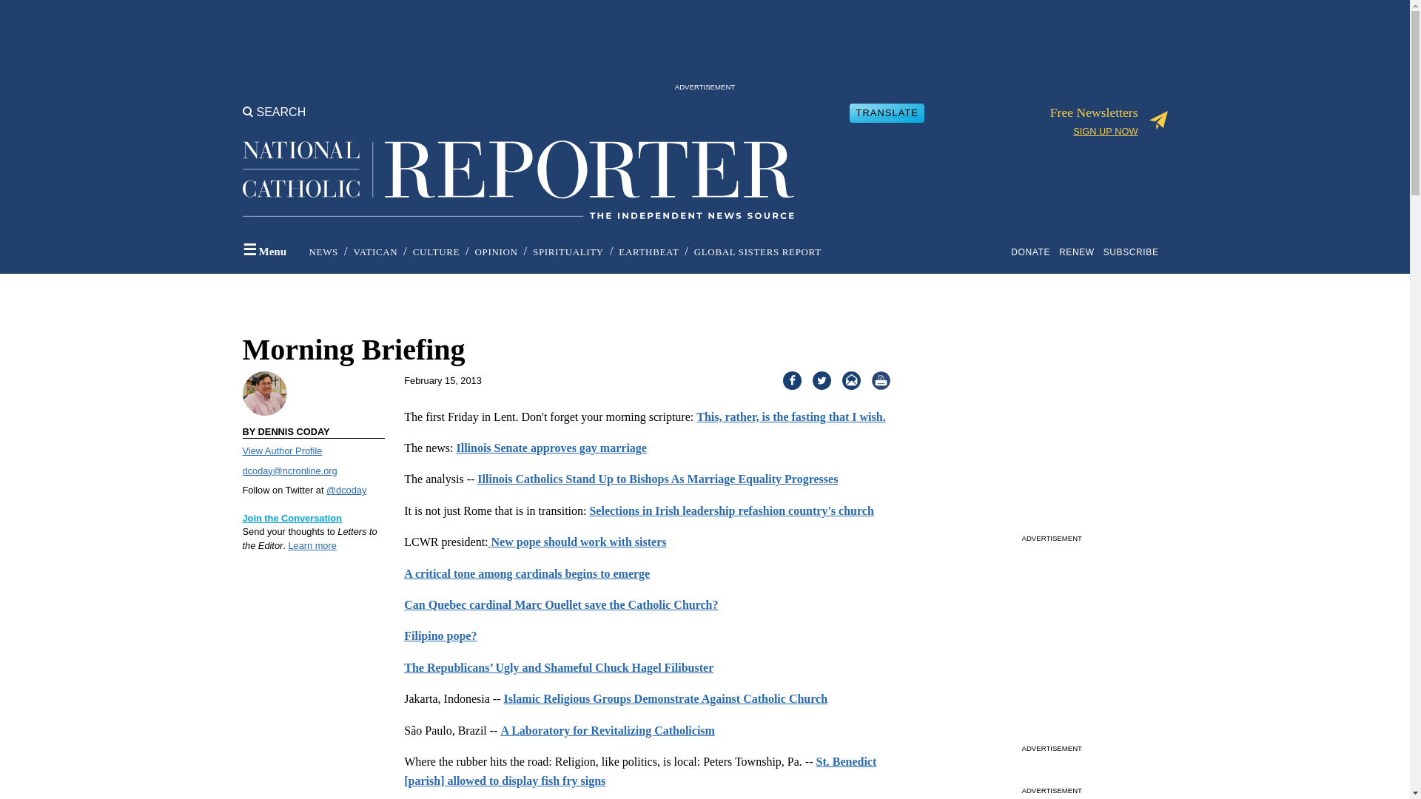  Describe the element at coordinates (1051, 436) in the screenshot. I see `3rd party ad content` at that location.